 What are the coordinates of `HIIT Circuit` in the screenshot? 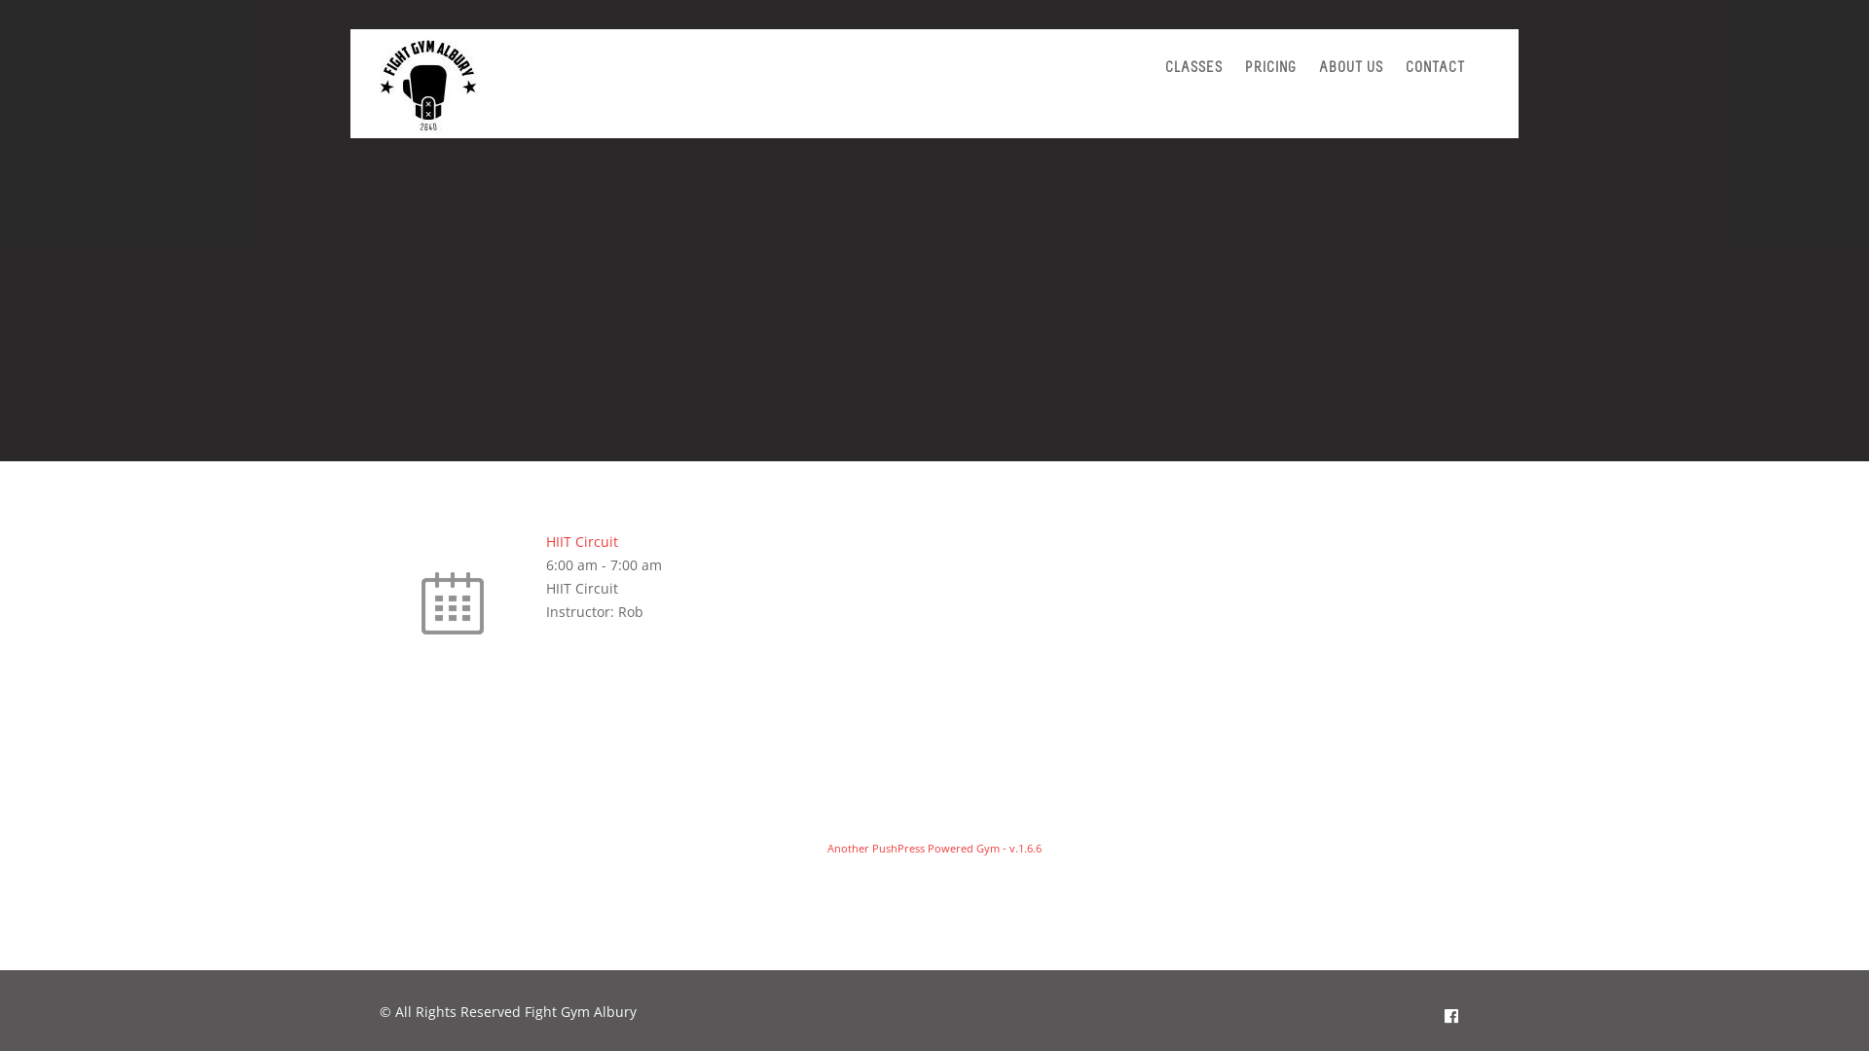 It's located at (582, 541).